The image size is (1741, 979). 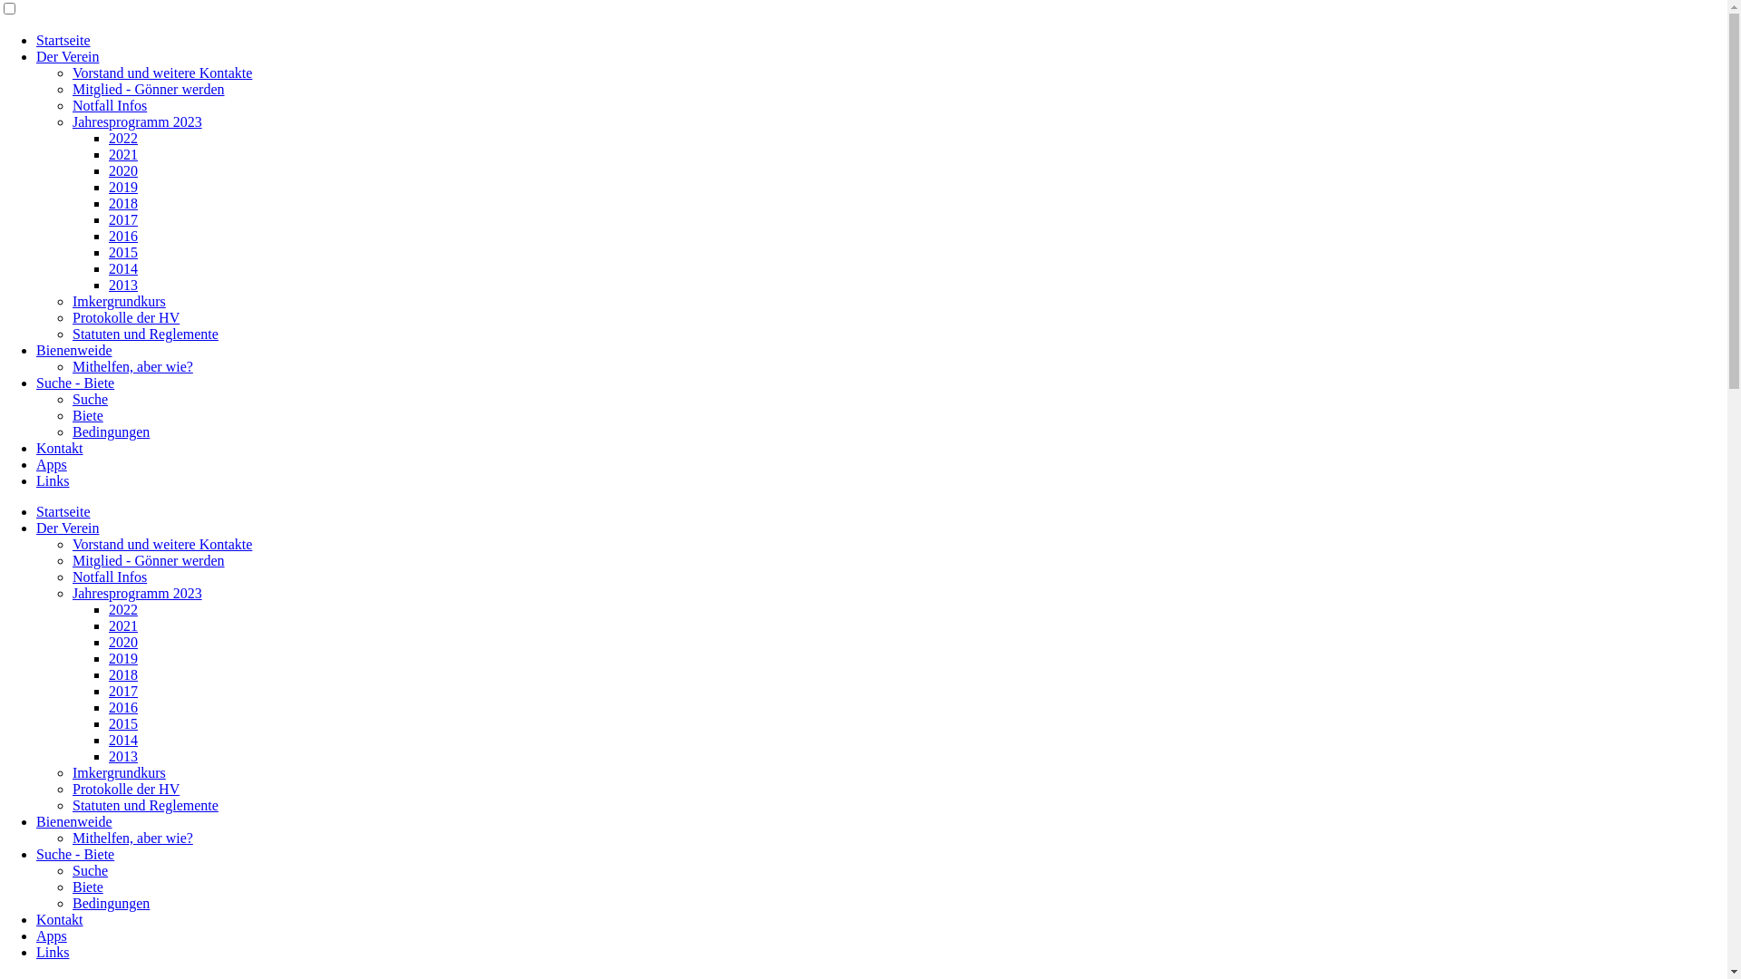 What do you see at coordinates (91, 399) in the screenshot?
I see `Suche` at bounding box center [91, 399].